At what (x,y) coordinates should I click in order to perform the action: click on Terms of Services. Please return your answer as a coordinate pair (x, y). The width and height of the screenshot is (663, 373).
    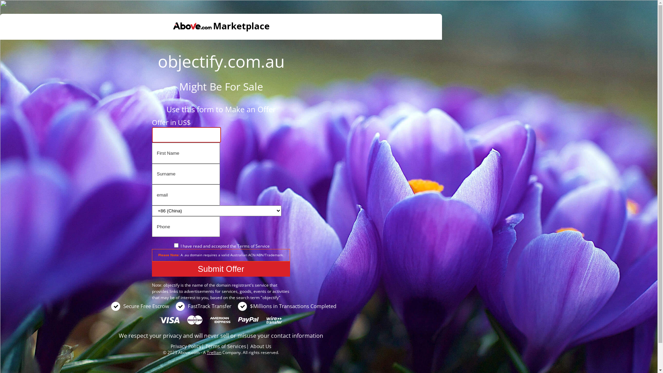
    Looking at the image, I should click on (226, 346).